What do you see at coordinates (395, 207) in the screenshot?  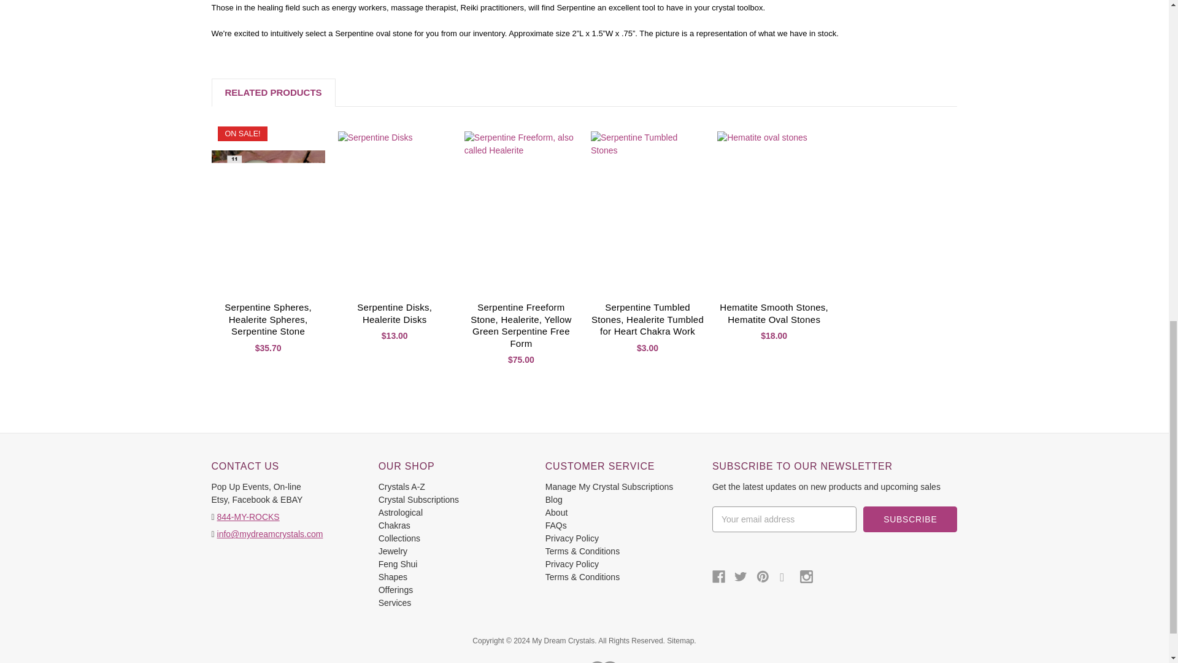 I see `Serpentine Disks` at bounding box center [395, 207].